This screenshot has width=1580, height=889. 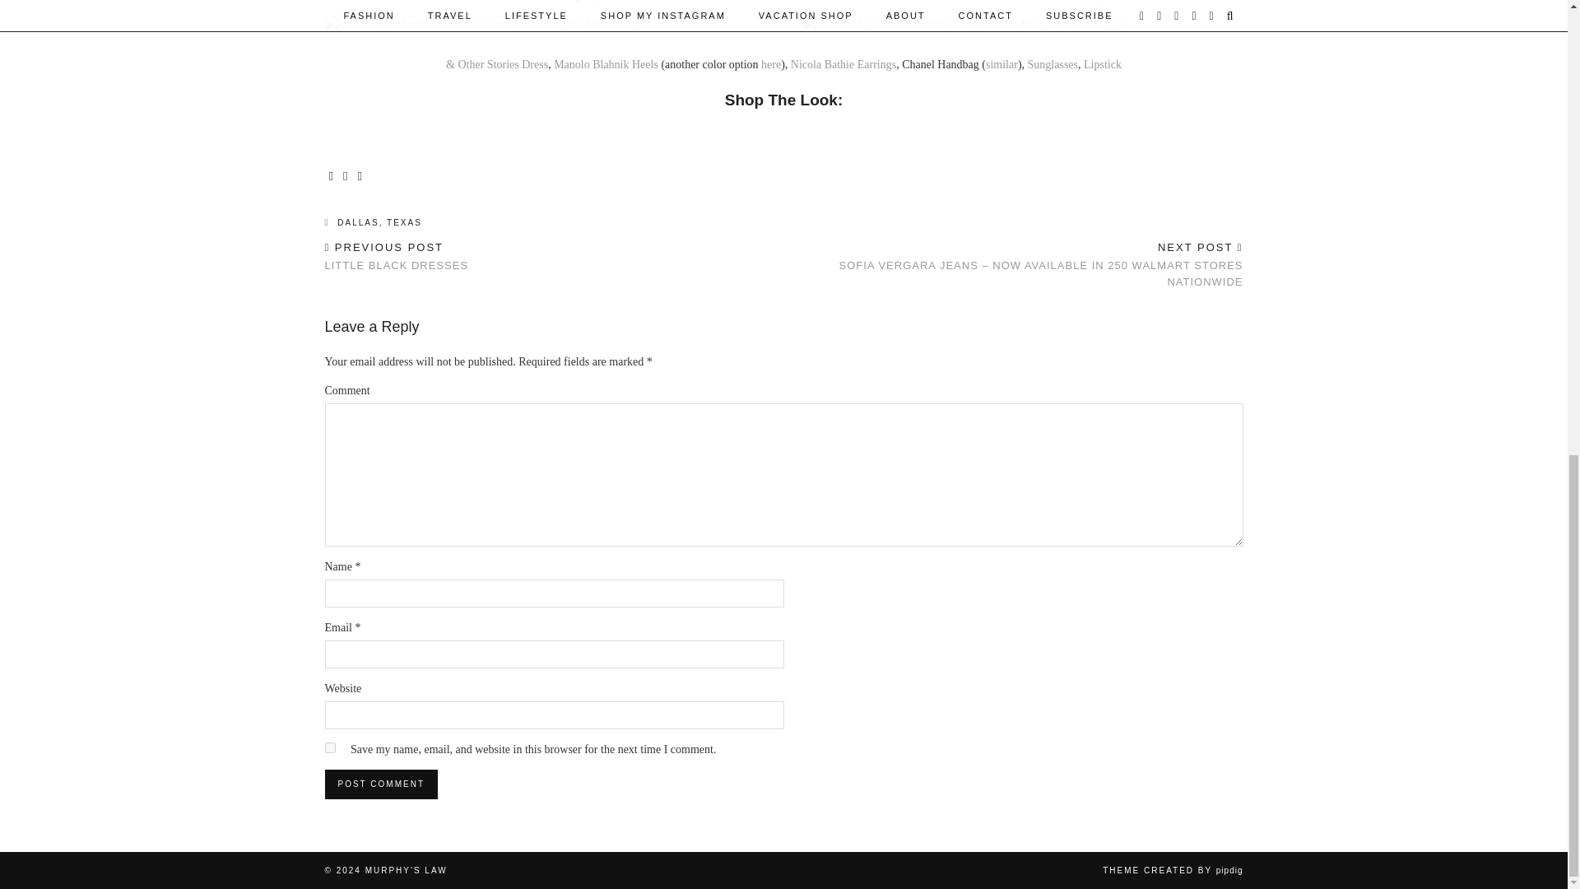 What do you see at coordinates (406, 869) in the screenshot?
I see `similar` at bounding box center [406, 869].